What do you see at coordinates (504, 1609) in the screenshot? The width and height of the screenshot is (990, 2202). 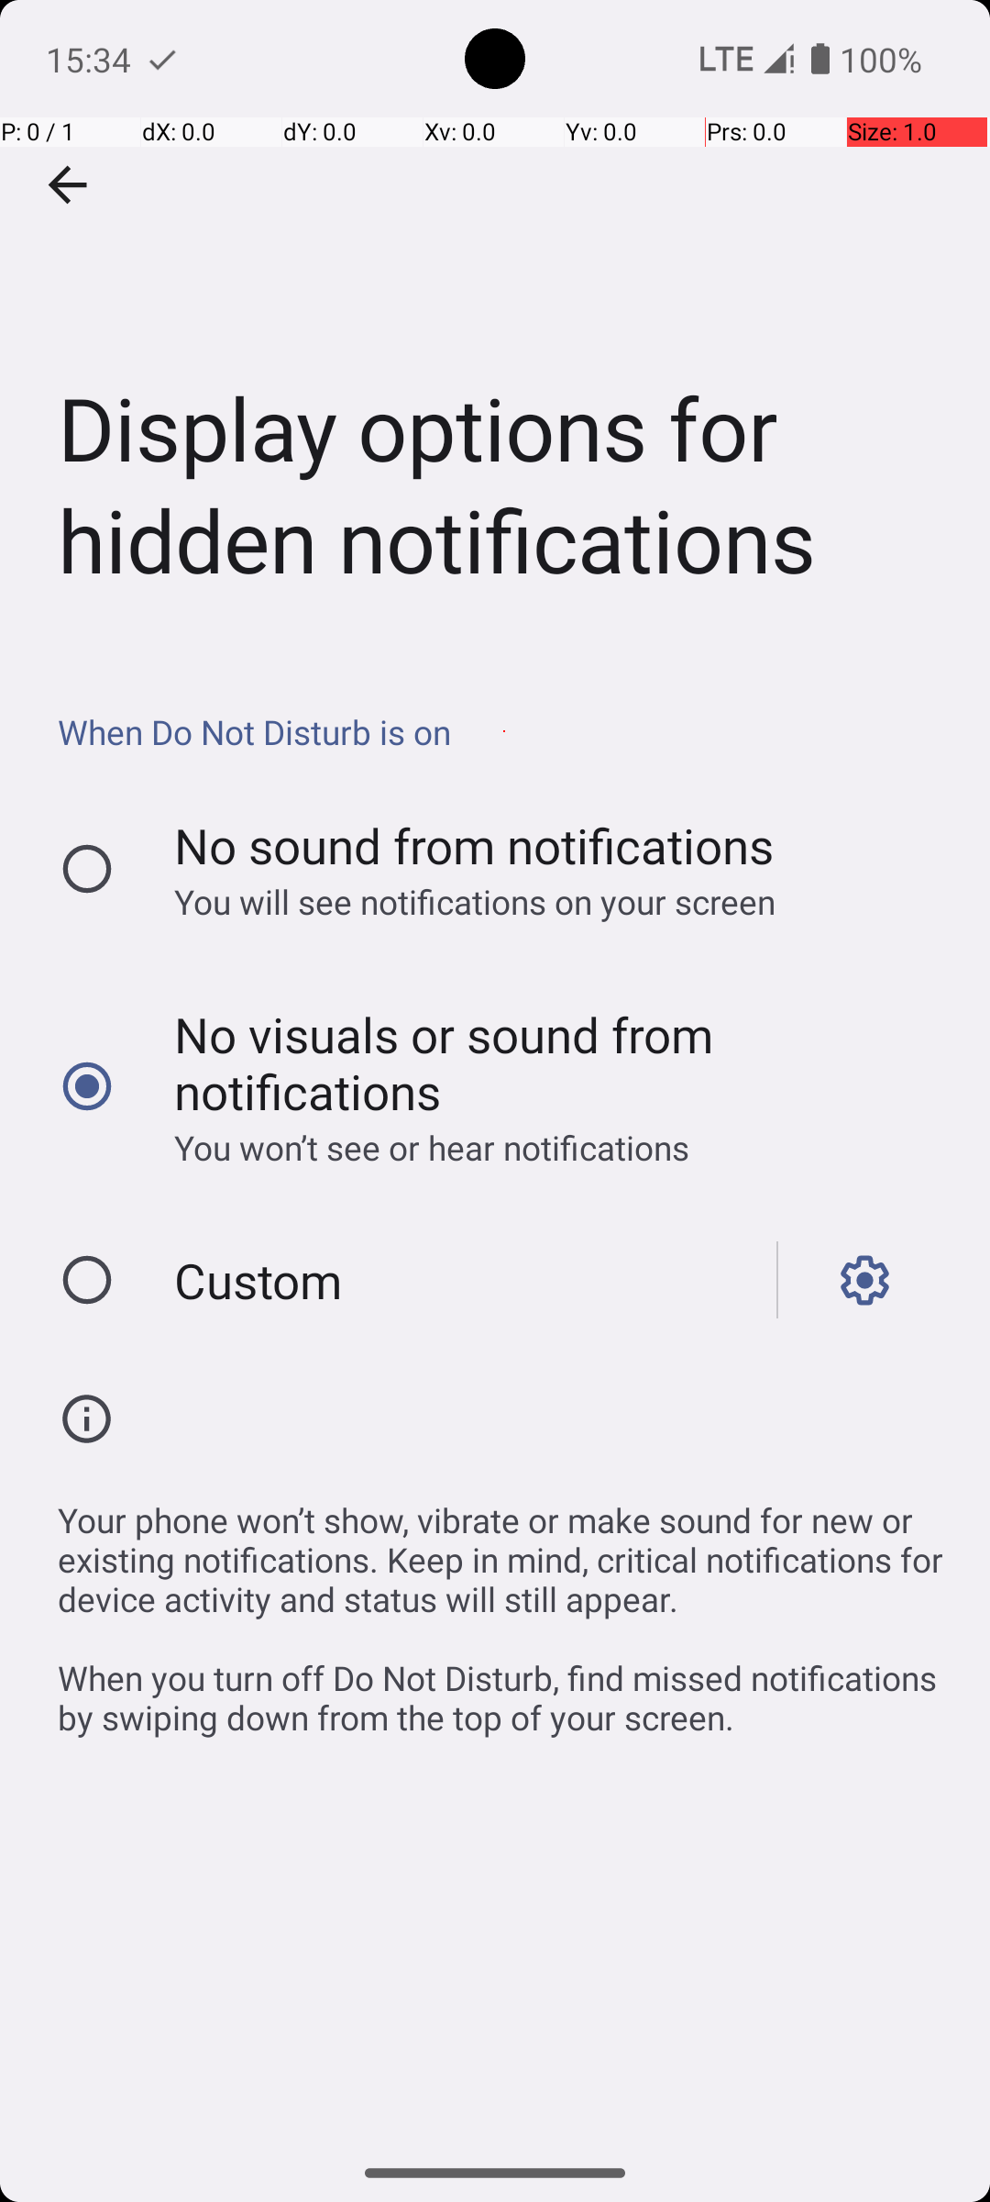 I see `Your phone won’t show, vibrate or make sound for new or existing notifications. Keep in mind, critical notifications for device activity and status will still appear.

When you turn off Do Not Disturb, find missed notifications by swiping down from the top of your screen.` at bounding box center [504, 1609].